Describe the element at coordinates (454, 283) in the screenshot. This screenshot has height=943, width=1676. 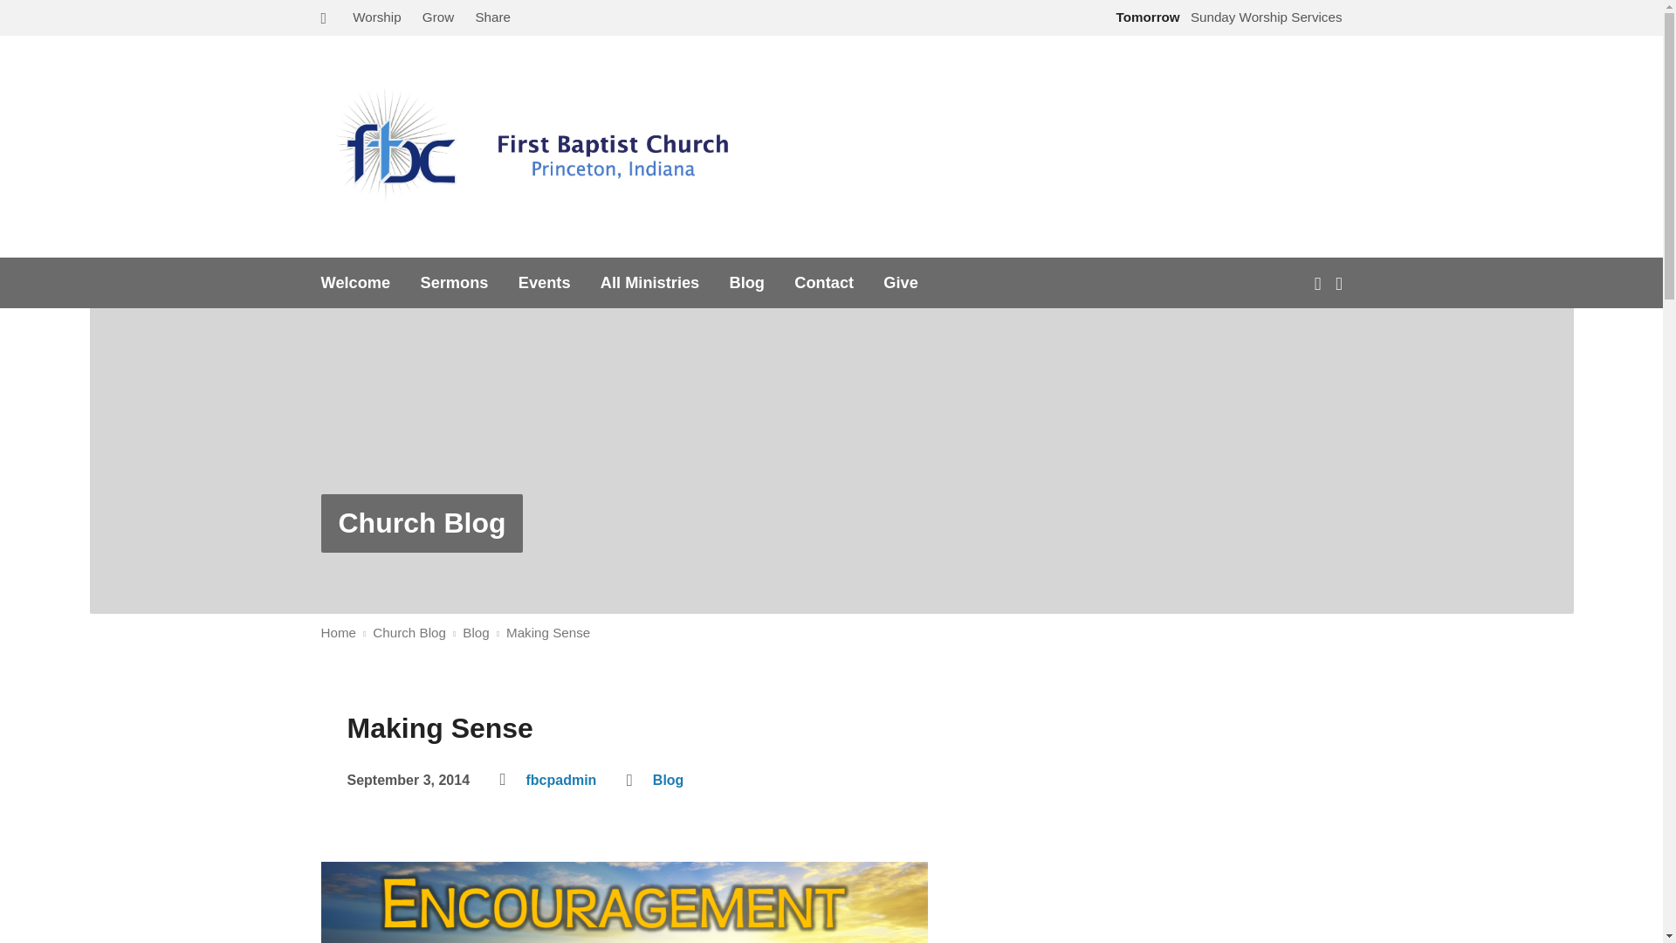
I see `Sermons` at that location.